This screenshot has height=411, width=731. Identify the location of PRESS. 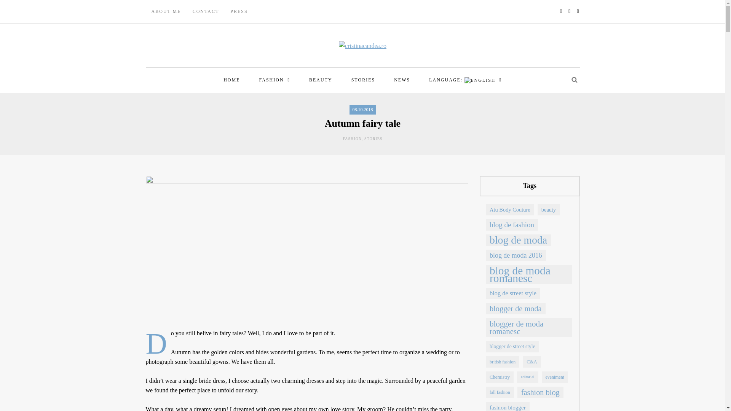
(238, 11).